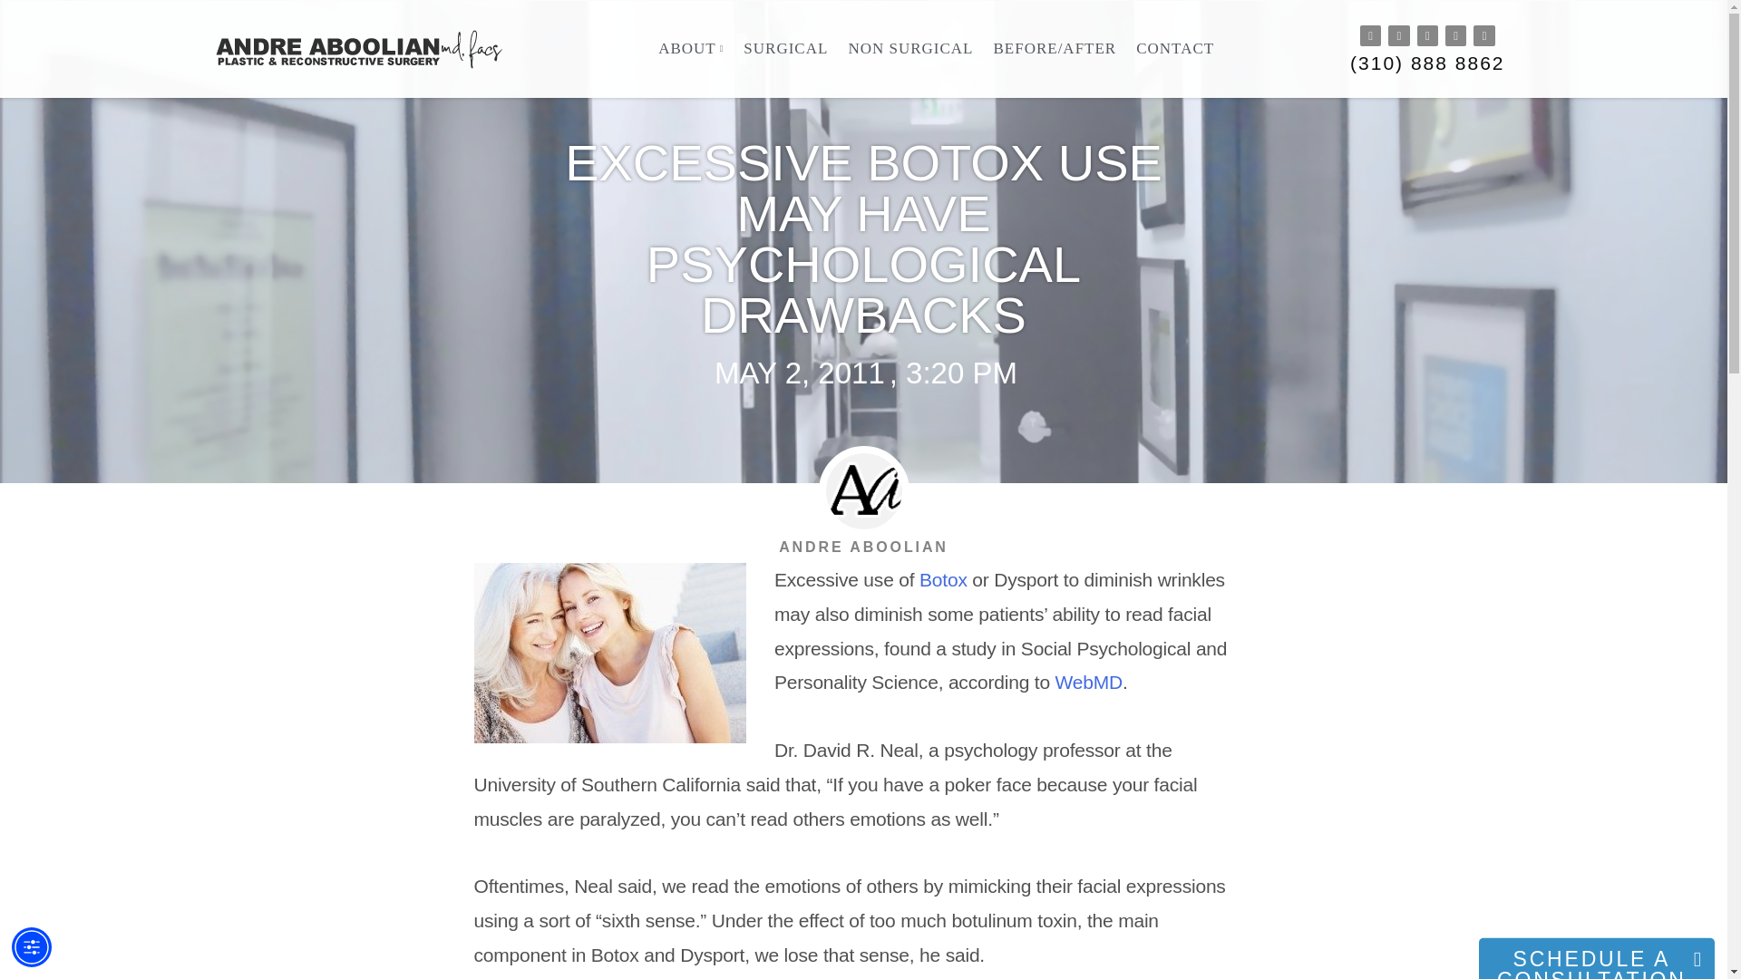 The height and width of the screenshot is (979, 1741). Describe the element at coordinates (1398, 35) in the screenshot. I see `Yelp` at that location.